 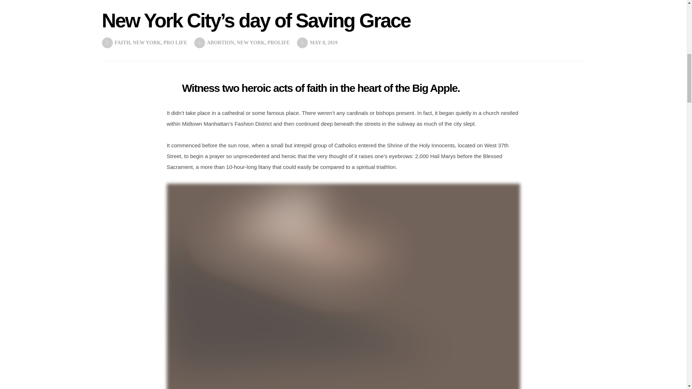 I want to click on PROLIFE, so click(x=278, y=43).